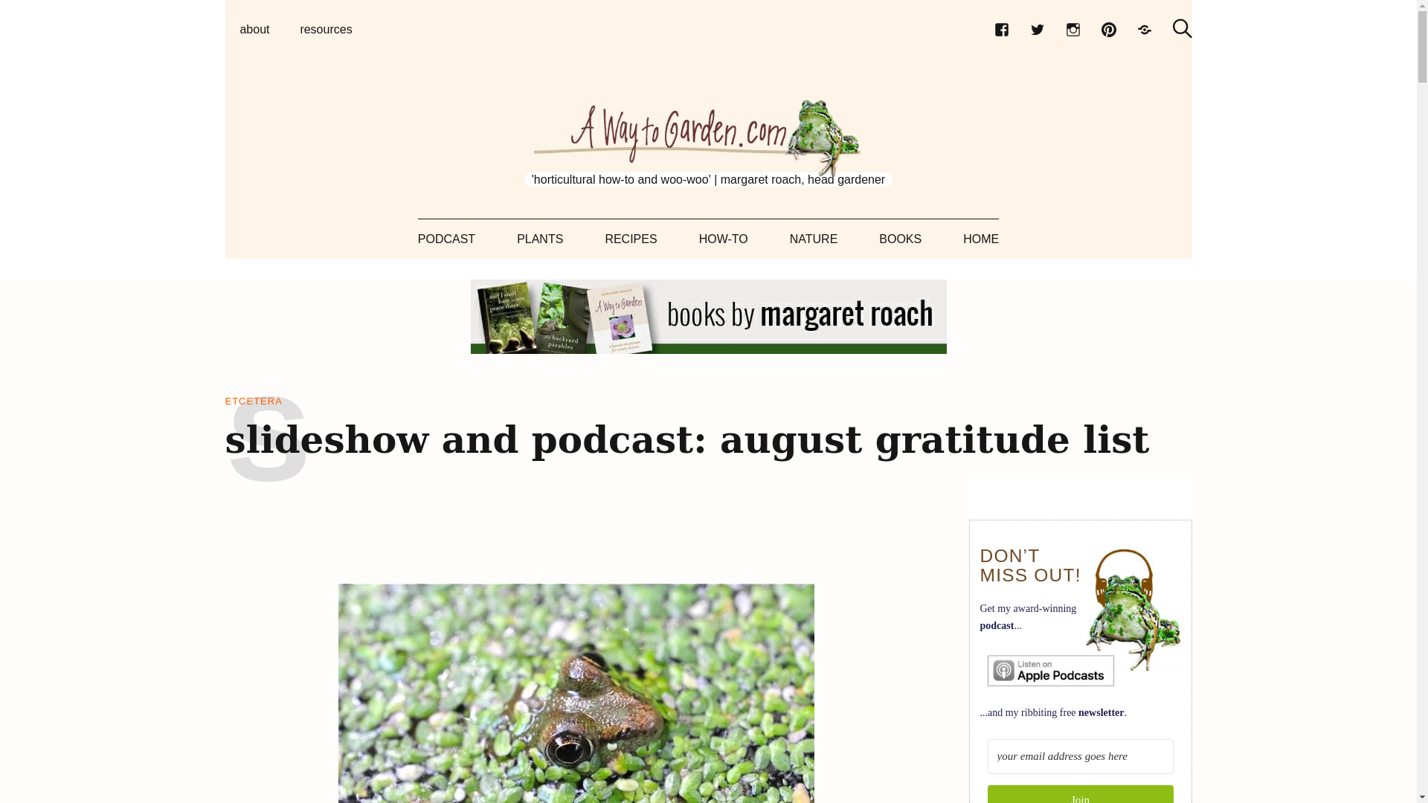 The height and width of the screenshot is (803, 1428). Describe the element at coordinates (446, 238) in the screenshot. I see `PODCAST` at that location.